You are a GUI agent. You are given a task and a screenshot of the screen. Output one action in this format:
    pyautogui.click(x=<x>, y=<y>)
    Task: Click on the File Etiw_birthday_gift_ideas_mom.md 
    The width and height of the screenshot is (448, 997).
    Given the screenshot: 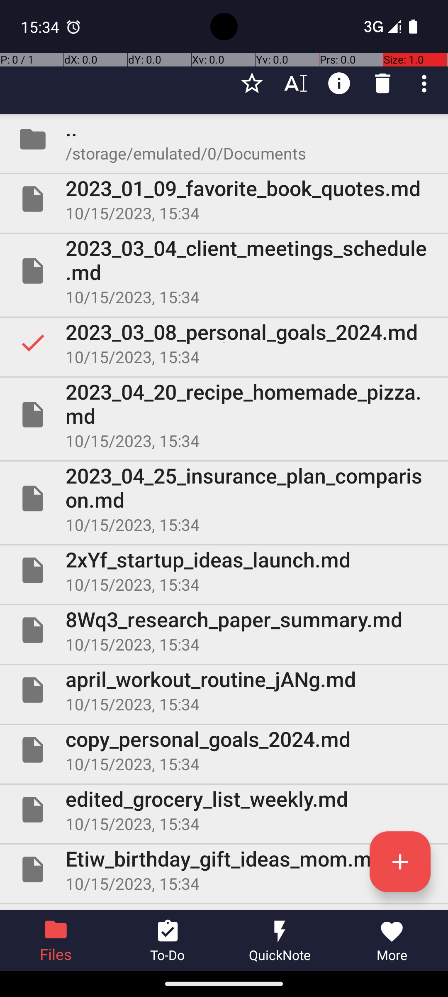 What is the action you would take?
    pyautogui.click(x=224, y=869)
    